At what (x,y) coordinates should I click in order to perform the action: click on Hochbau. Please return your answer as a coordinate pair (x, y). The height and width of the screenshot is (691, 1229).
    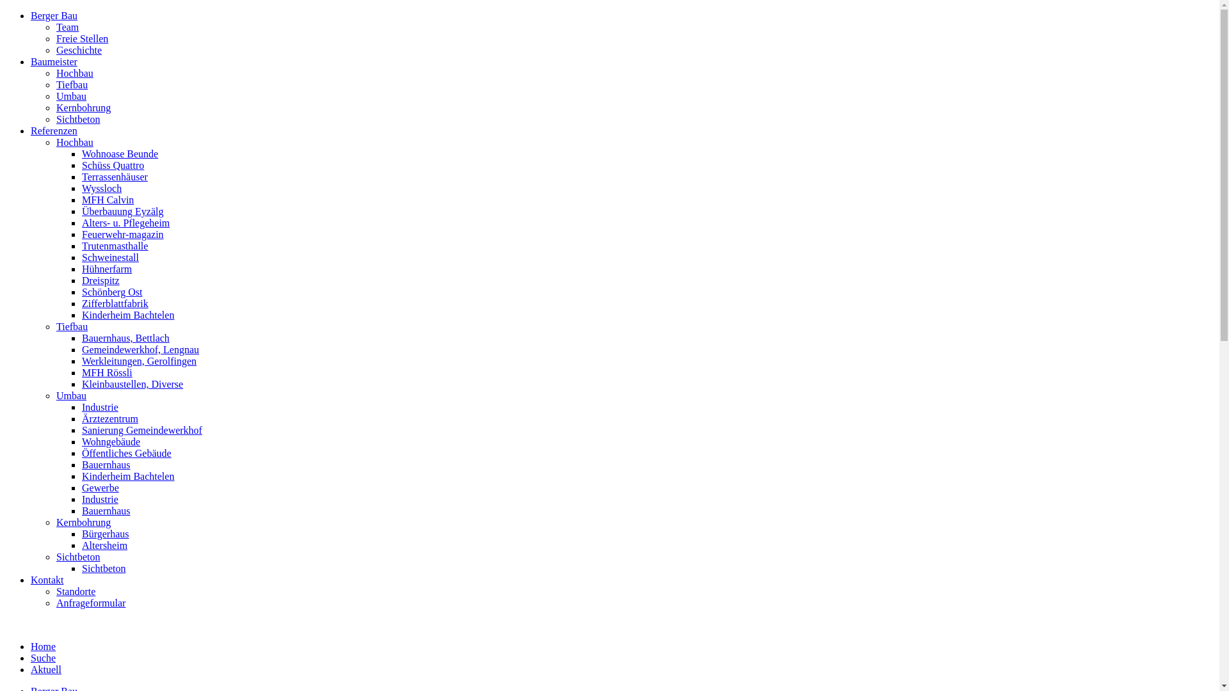
    Looking at the image, I should click on (75, 142).